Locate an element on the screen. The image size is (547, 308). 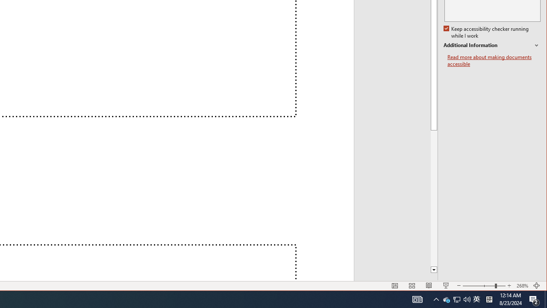
Read more about making documents accessible is located at coordinates (476, 299).